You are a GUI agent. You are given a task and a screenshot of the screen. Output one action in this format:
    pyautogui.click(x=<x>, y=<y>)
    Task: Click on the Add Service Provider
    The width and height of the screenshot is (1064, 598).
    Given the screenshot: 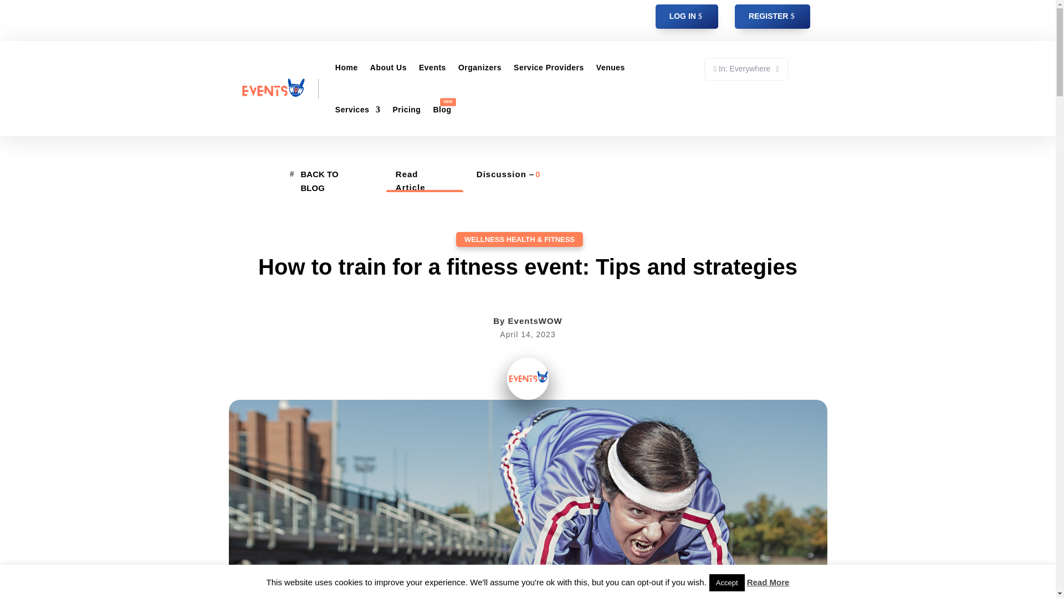 What is the action you would take?
    pyautogui.click(x=268, y=34)
    